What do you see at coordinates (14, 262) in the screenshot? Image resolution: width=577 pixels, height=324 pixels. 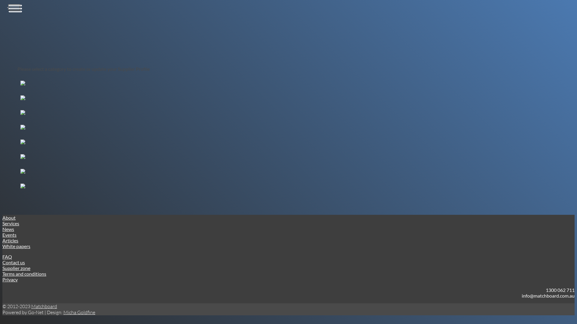 I see `Contact us` at bounding box center [14, 262].